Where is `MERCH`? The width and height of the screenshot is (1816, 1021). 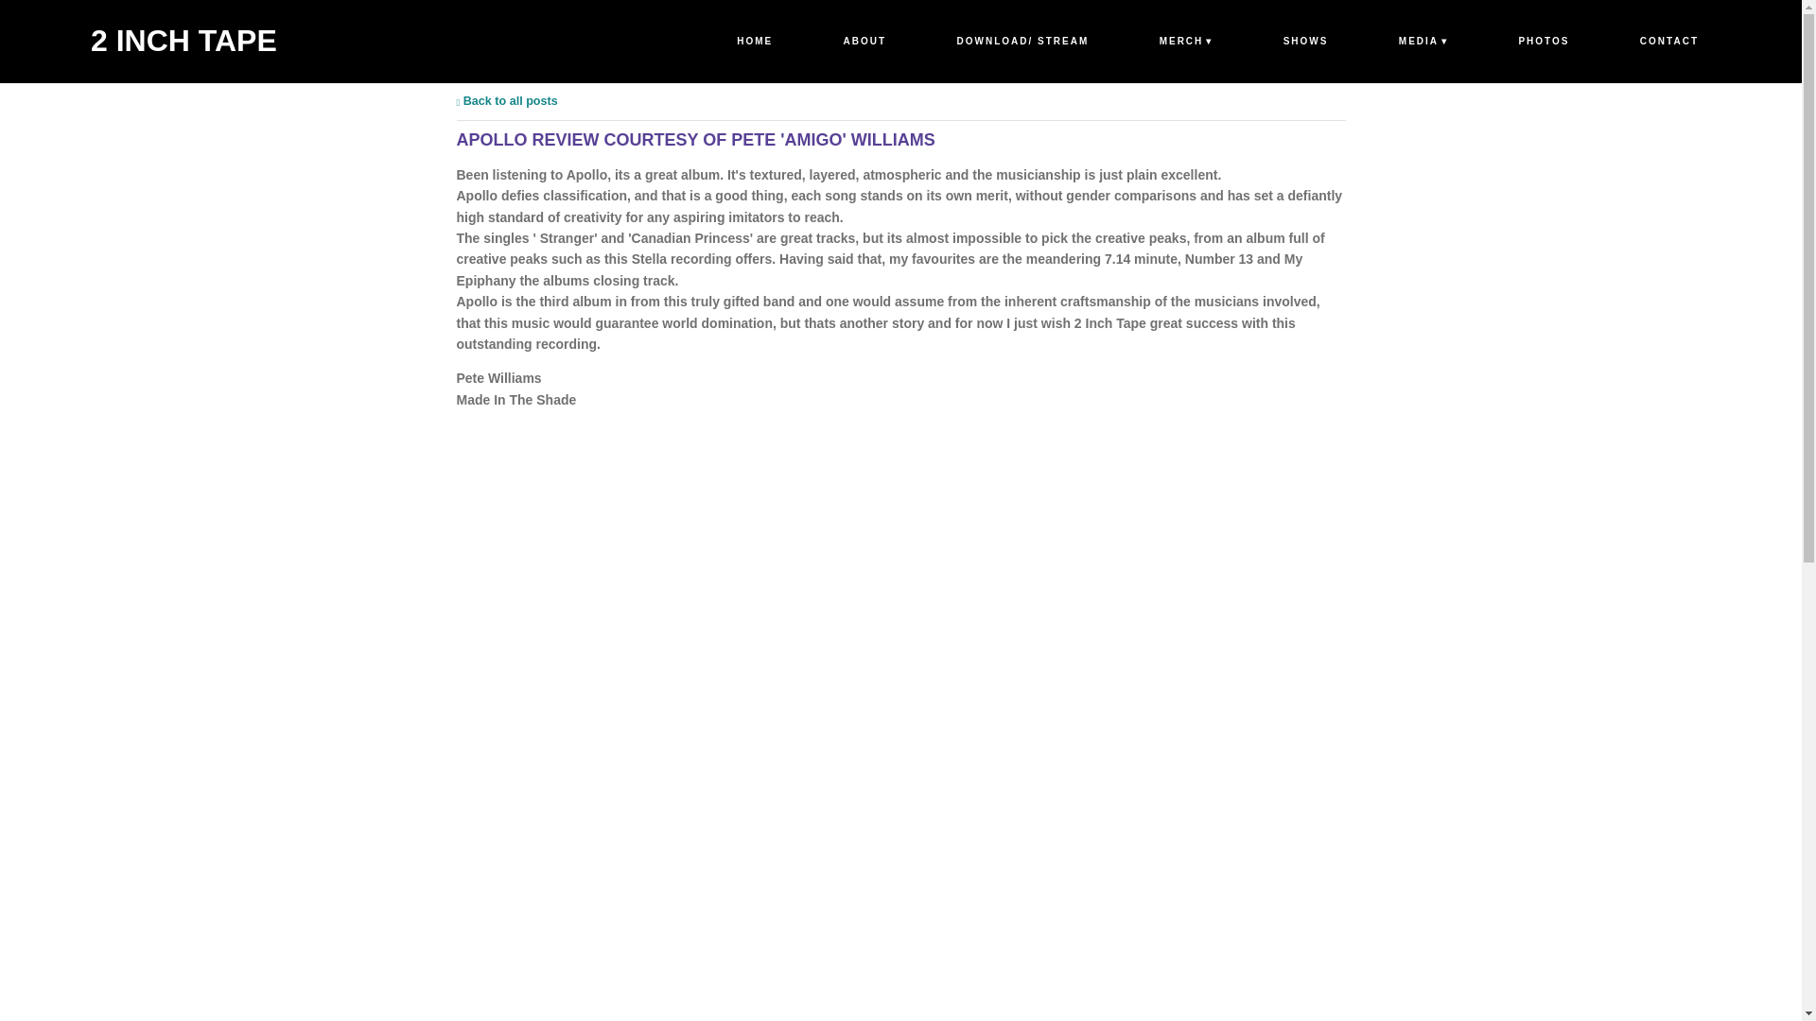
MERCH is located at coordinates (1186, 42).